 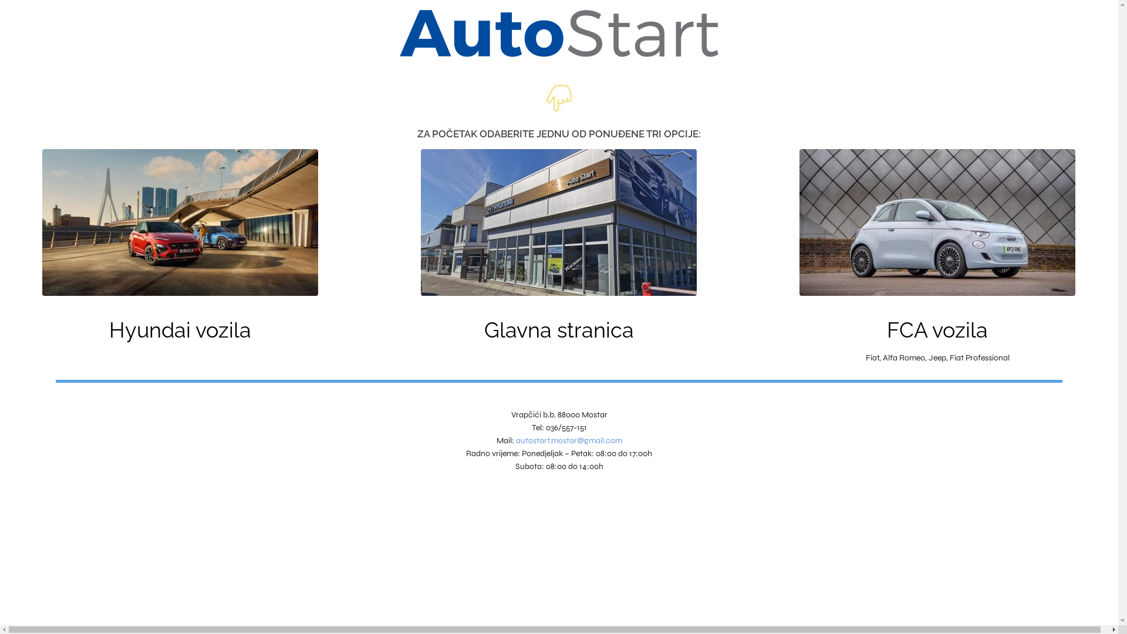 What do you see at coordinates (180, 222) in the screenshot?
I see `06_Range_2er_16x9-1024x576` at bounding box center [180, 222].